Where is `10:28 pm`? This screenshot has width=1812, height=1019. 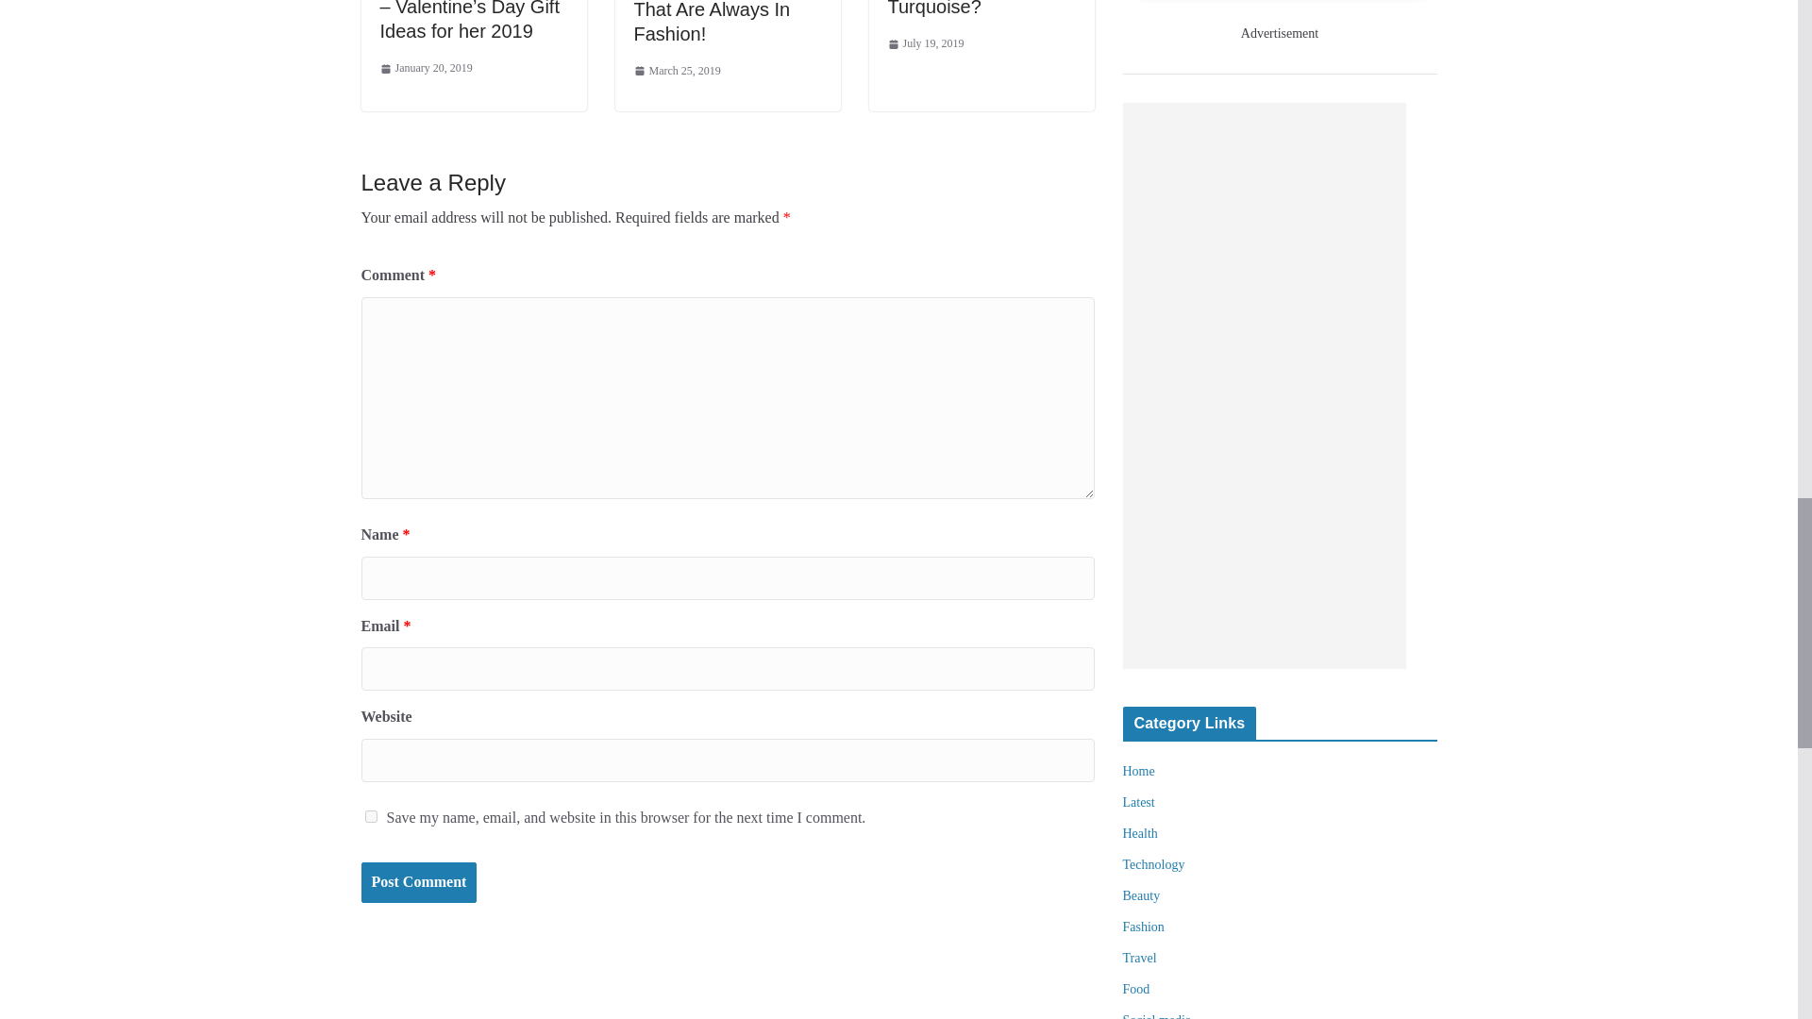
10:28 pm is located at coordinates (425, 68).